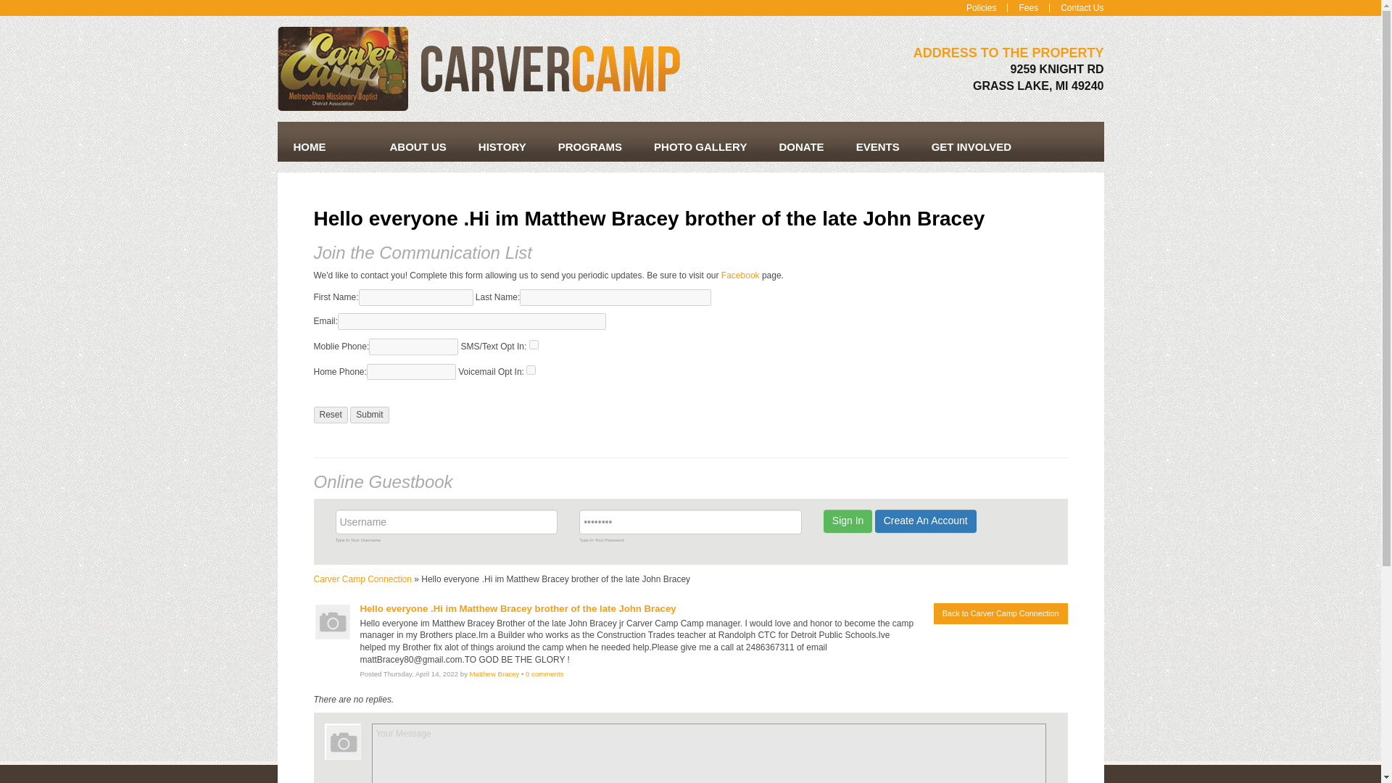 The width and height of the screenshot is (1392, 783). What do you see at coordinates (369, 415) in the screenshot?
I see `Submit` at bounding box center [369, 415].